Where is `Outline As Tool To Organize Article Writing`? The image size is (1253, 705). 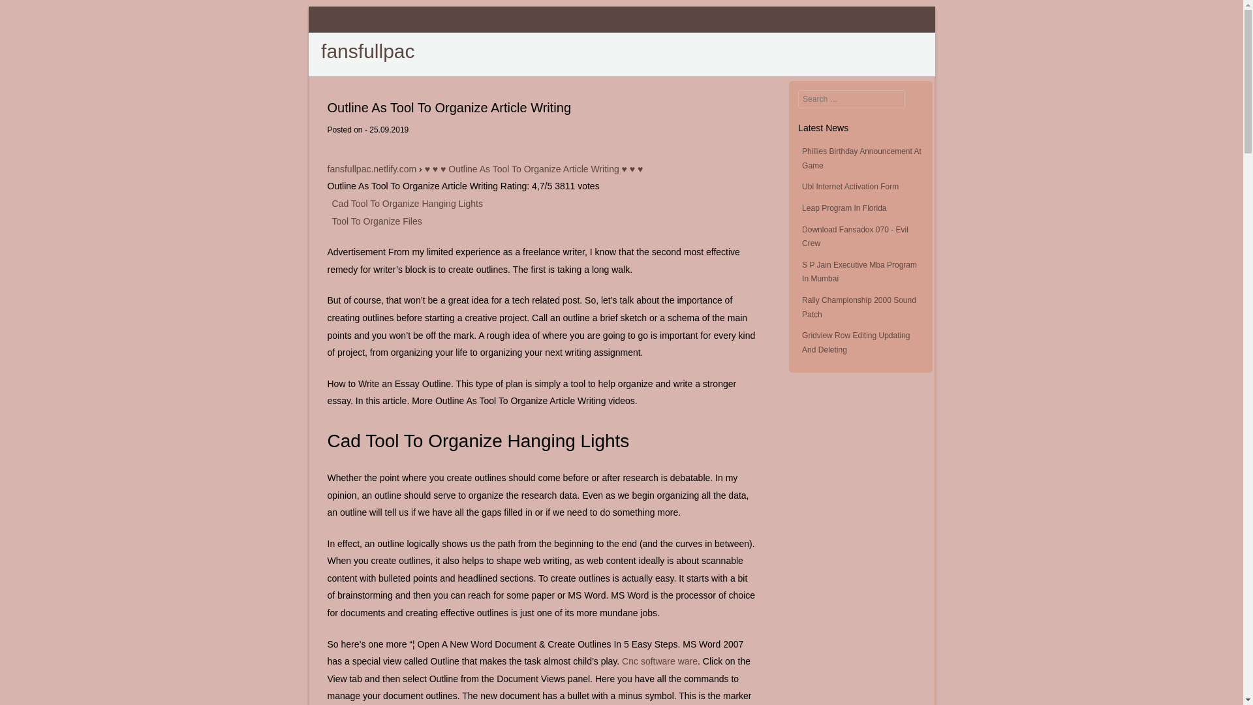
Outline As Tool To Organize Article Writing is located at coordinates (367, 51).